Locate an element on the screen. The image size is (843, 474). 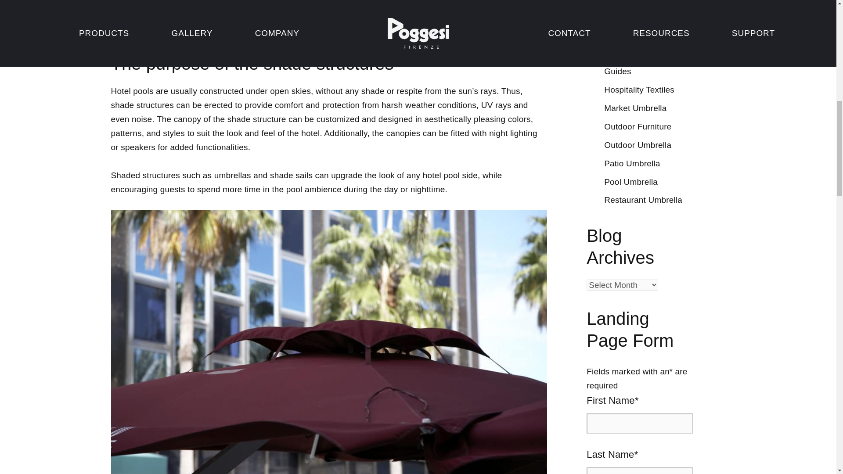
General is located at coordinates (619, 53).